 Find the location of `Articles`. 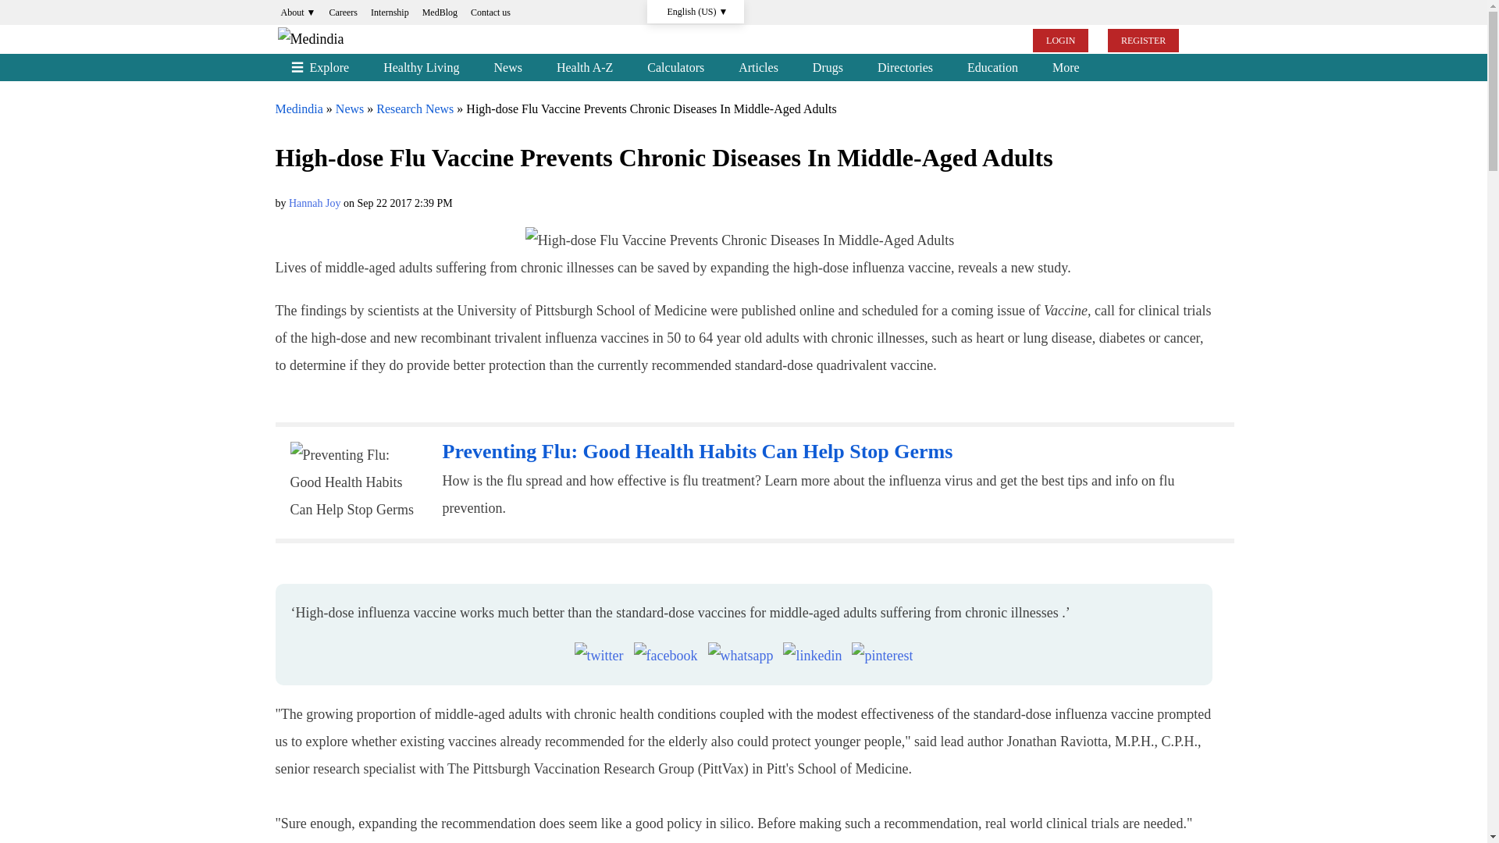

Articles is located at coordinates (758, 67).